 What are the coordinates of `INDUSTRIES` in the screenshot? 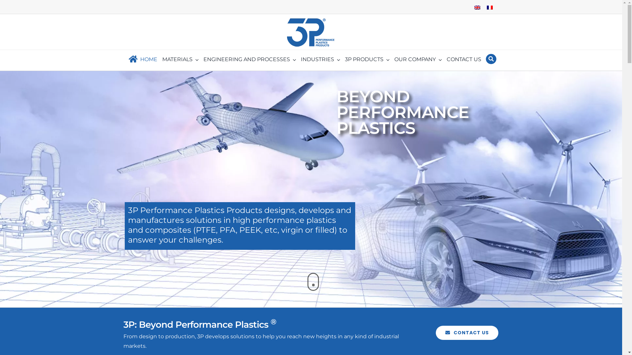 It's located at (321, 60).